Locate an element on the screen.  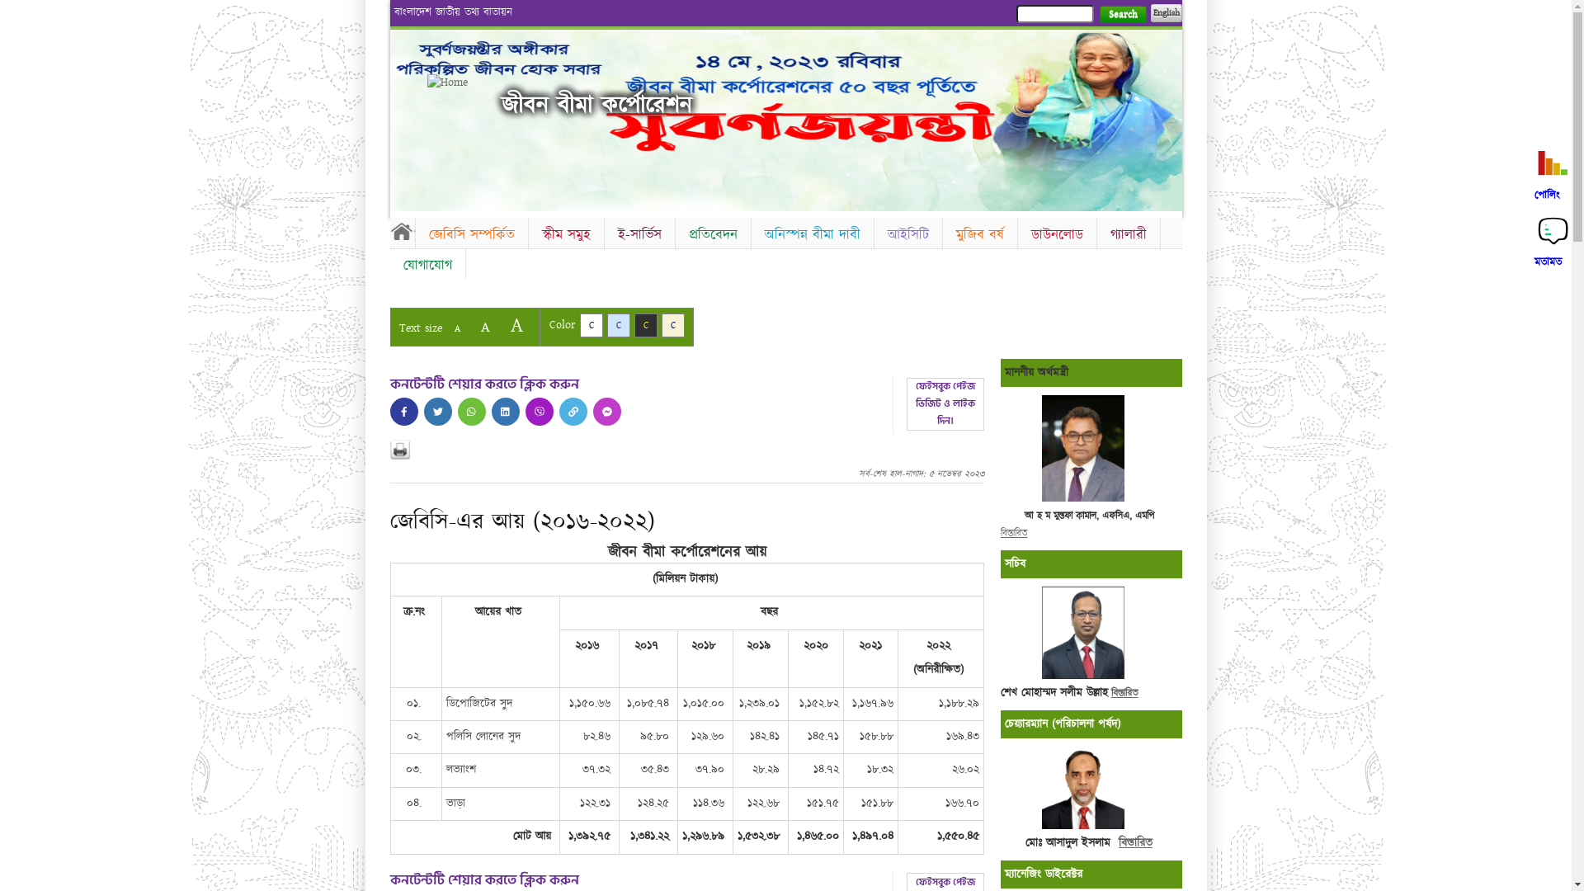
A is located at coordinates (516, 325).